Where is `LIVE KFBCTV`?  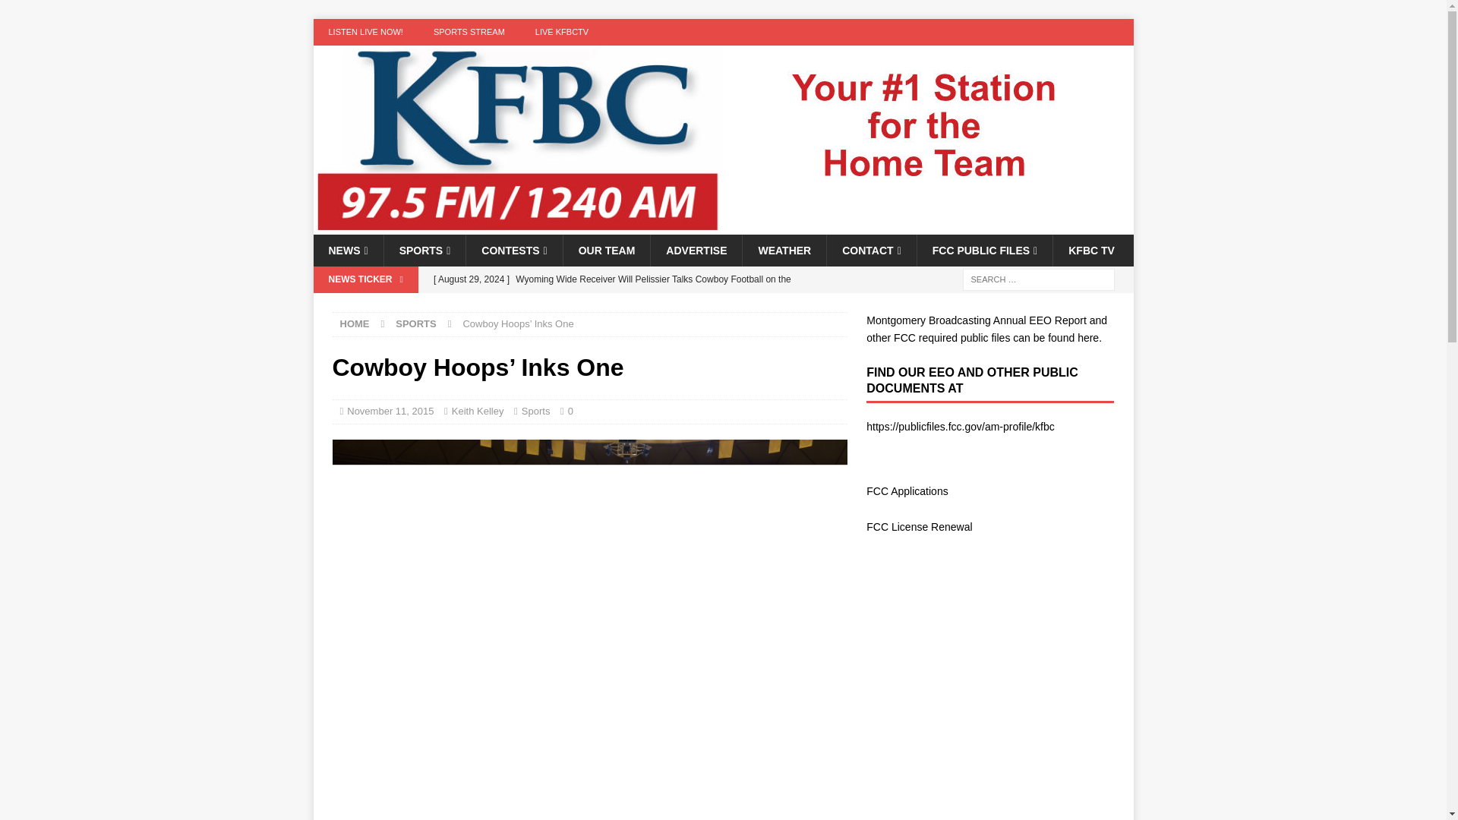
LIVE KFBCTV is located at coordinates (562, 32).